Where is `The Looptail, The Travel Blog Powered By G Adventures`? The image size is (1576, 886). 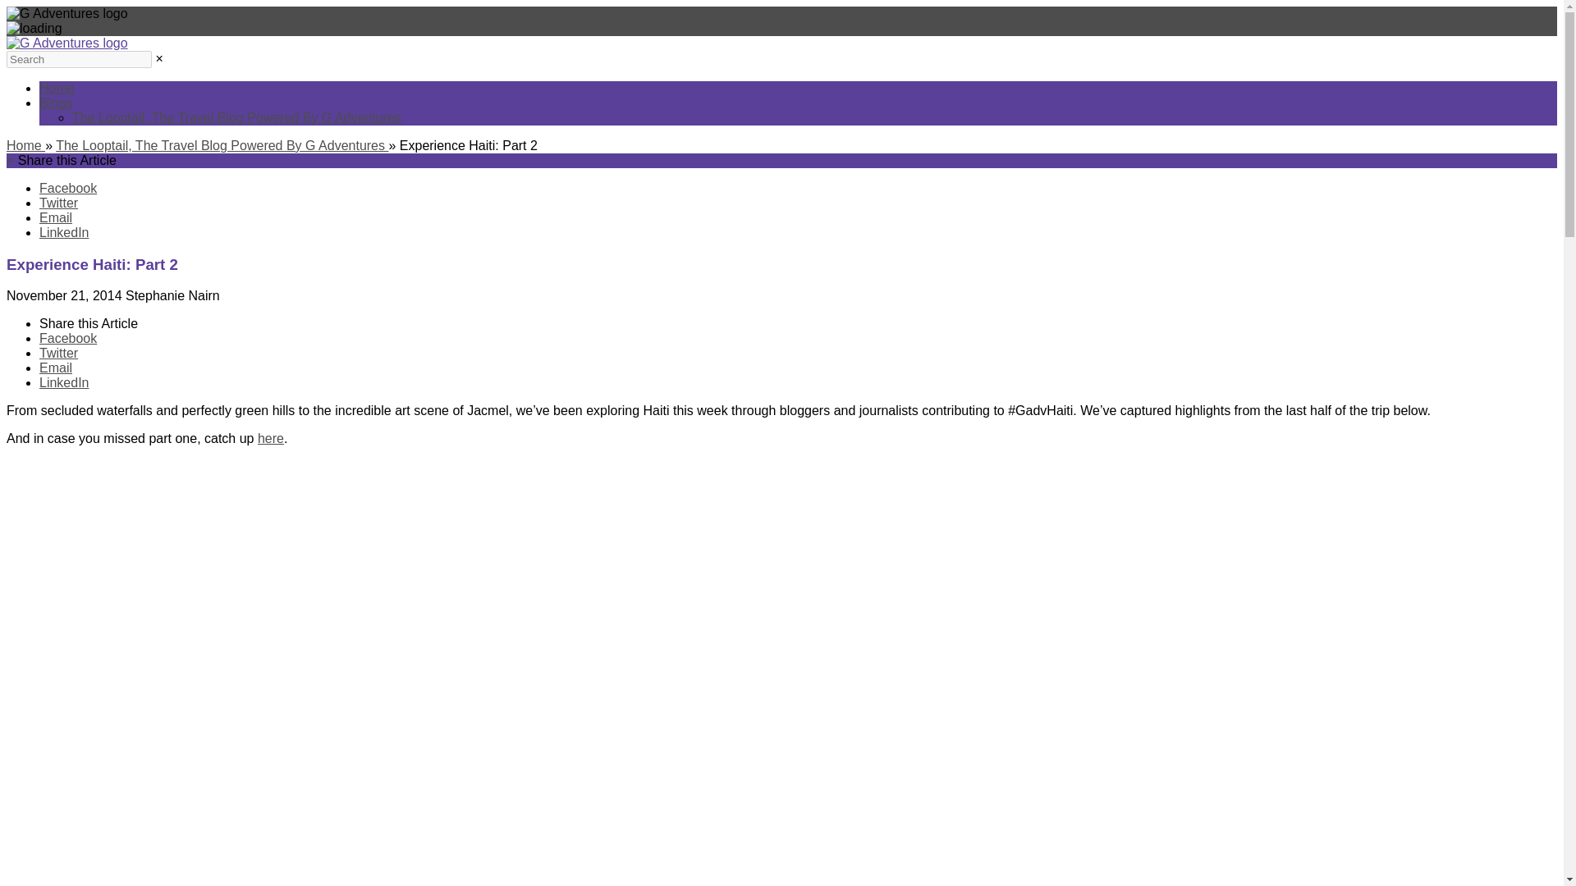
The Looptail, The Travel Blog Powered By G Adventures is located at coordinates (236, 118).